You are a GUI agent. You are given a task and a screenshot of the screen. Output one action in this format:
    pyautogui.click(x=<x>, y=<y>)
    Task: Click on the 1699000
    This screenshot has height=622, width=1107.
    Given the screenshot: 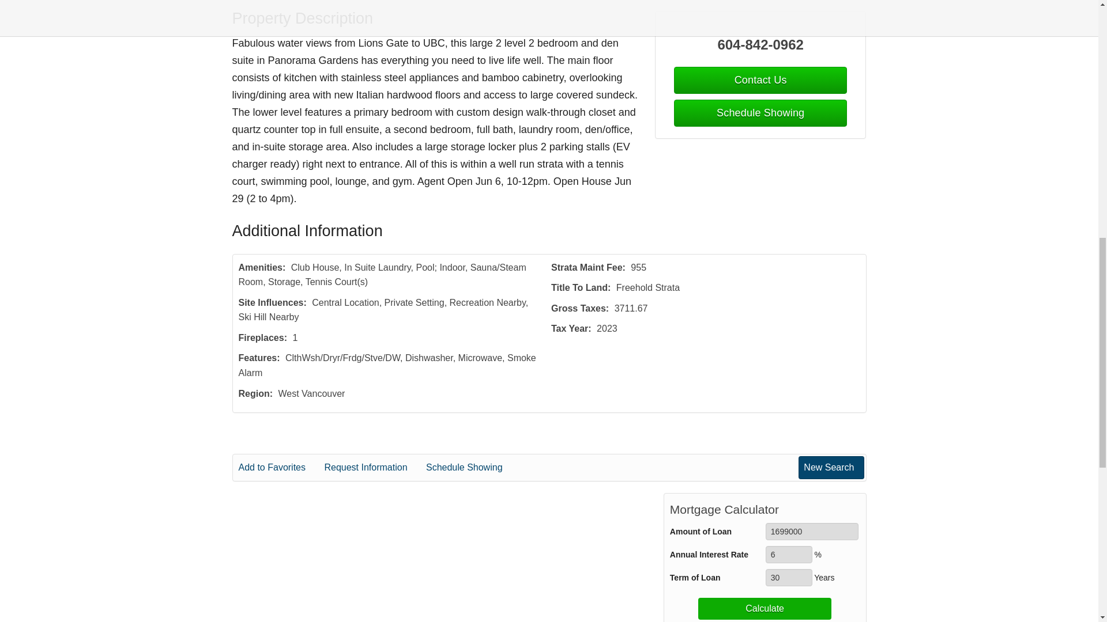 What is the action you would take?
    pyautogui.click(x=812, y=532)
    